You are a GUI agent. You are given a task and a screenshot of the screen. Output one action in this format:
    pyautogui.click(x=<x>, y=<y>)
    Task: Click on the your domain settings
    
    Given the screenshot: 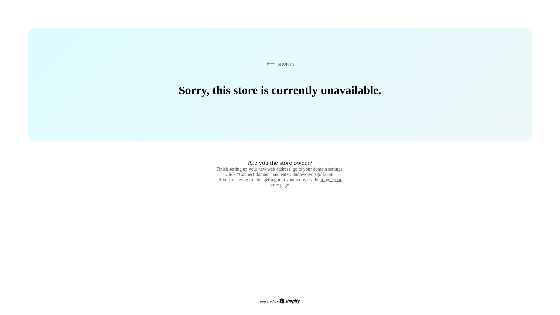 What is the action you would take?
    pyautogui.click(x=323, y=169)
    